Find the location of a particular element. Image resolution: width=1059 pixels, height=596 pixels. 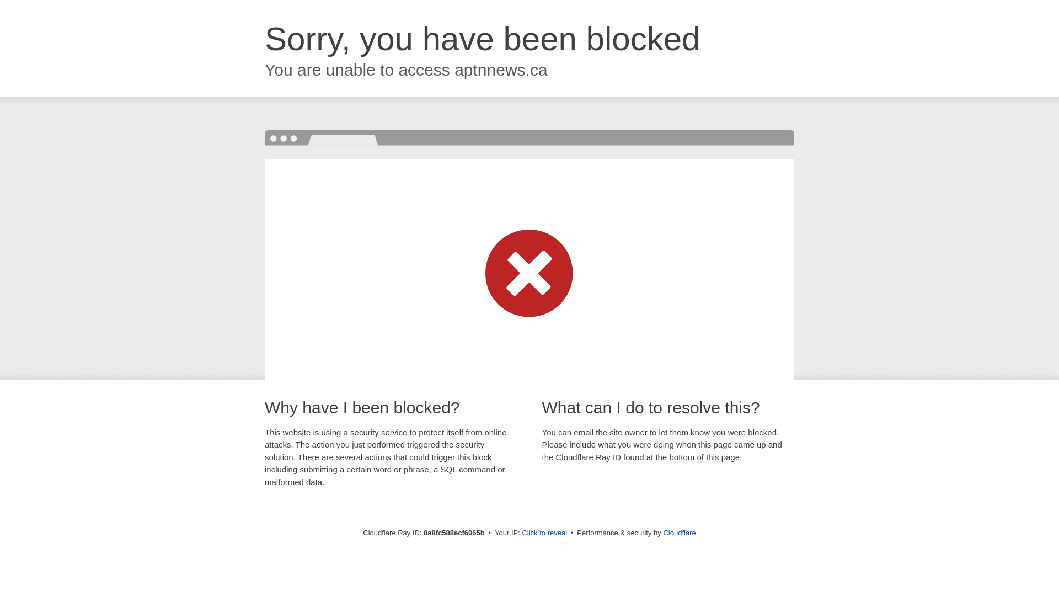

Click to reveal is located at coordinates (544, 533).